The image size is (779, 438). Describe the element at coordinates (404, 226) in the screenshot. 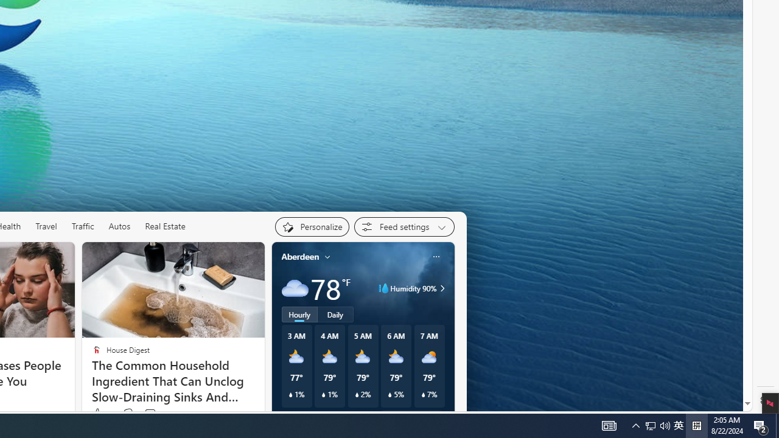

I see `Feed settings` at that location.